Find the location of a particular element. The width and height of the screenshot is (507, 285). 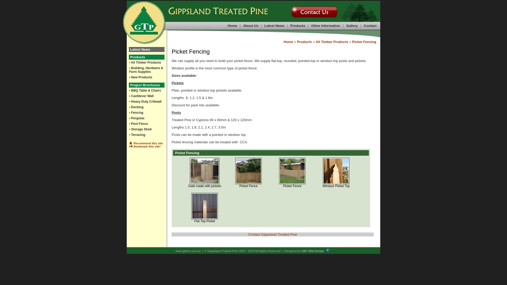

Home is located at coordinates (288, 42).